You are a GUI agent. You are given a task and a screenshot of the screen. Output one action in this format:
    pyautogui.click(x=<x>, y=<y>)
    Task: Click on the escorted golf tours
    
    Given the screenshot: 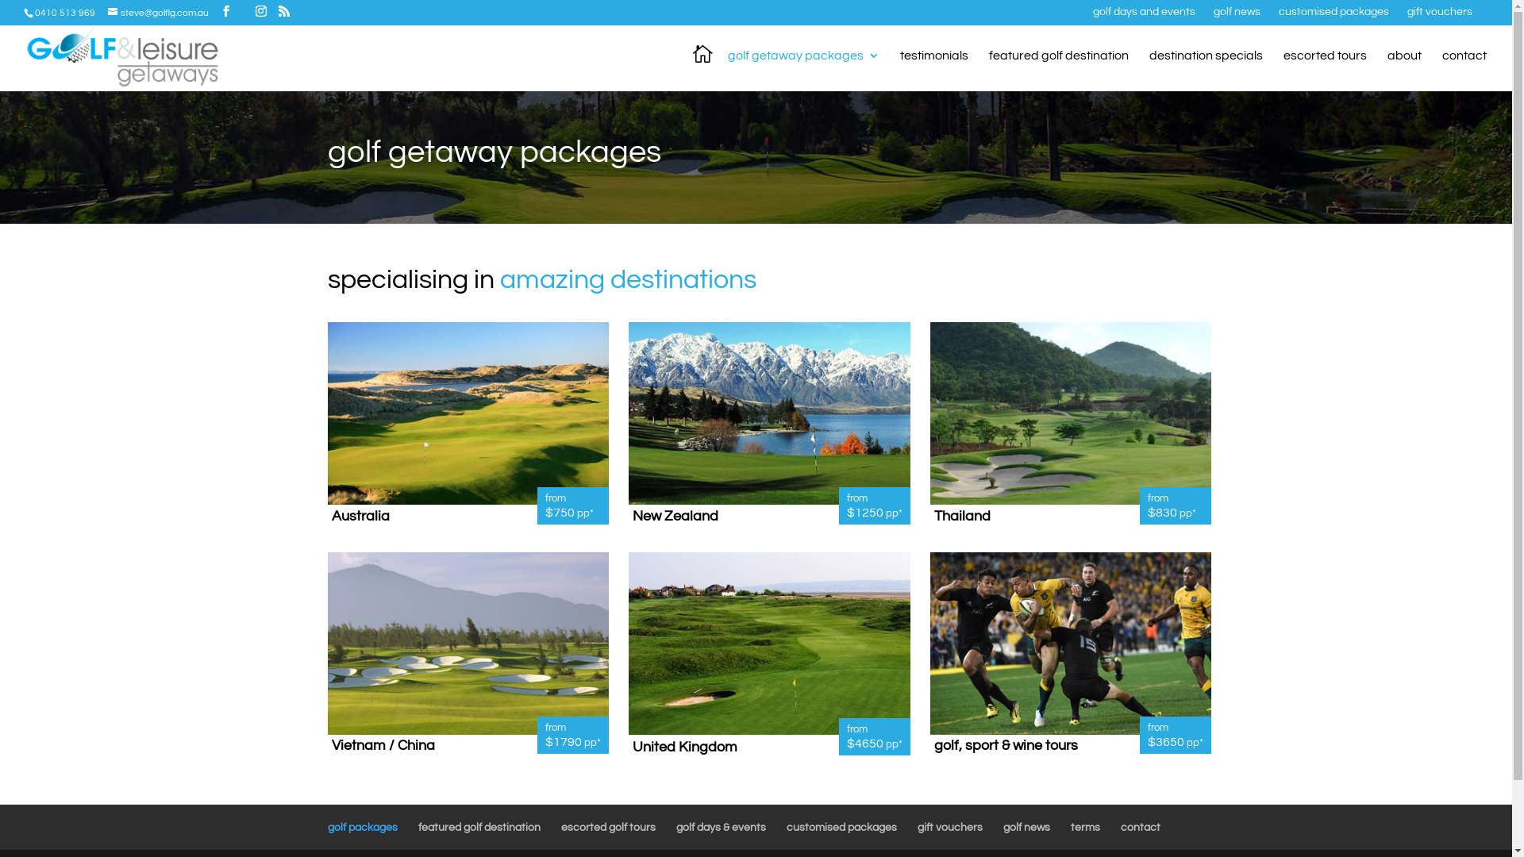 What is the action you would take?
    pyautogui.click(x=608, y=828)
    